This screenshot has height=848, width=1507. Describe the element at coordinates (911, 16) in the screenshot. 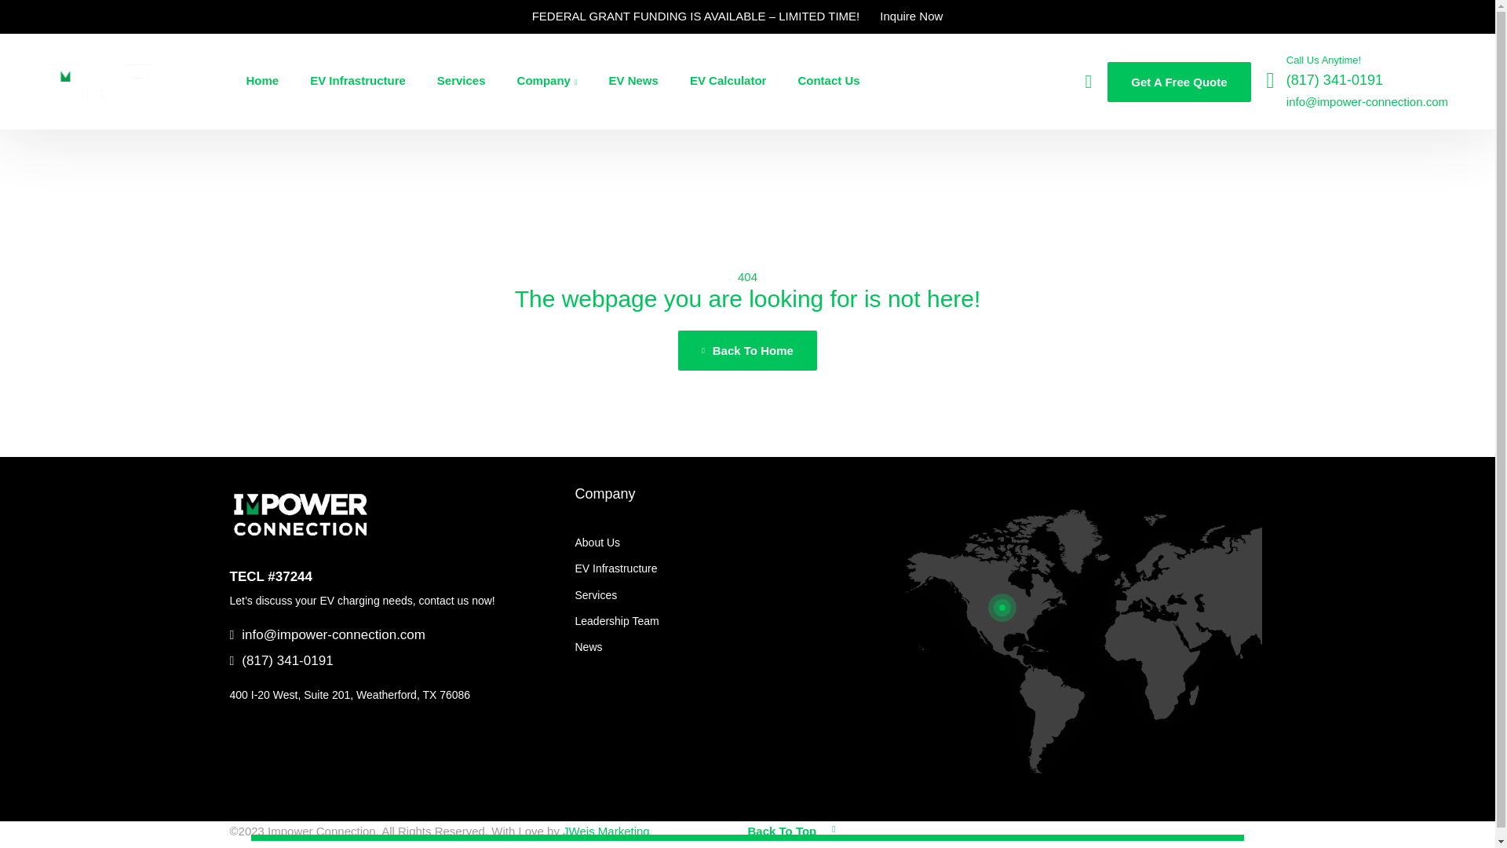

I see `Inquire Now` at that location.